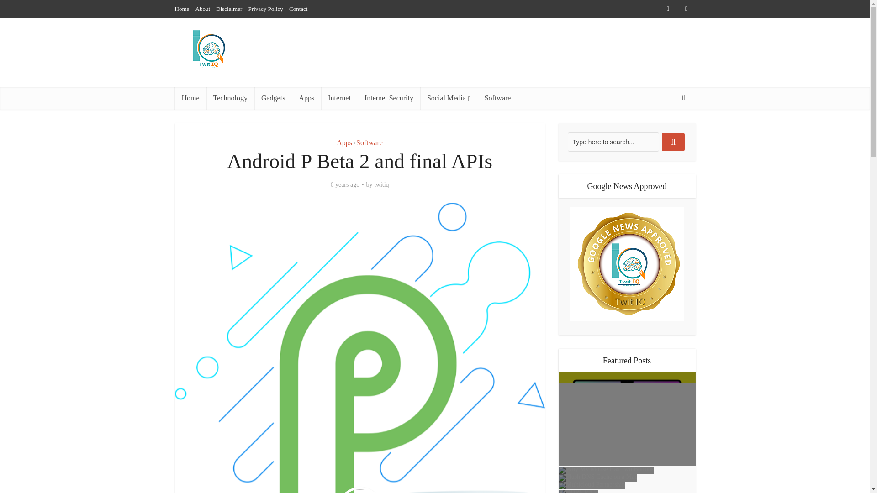 Image resolution: width=877 pixels, height=493 pixels. Describe the element at coordinates (449, 98) in the screenshot. I see `Social Media` at that location.